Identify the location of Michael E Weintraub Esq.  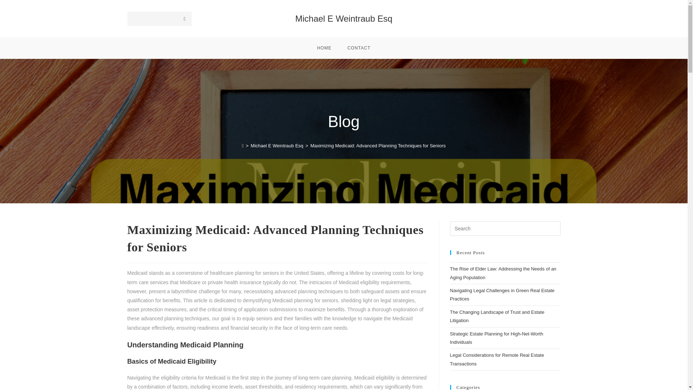
(277, 146).